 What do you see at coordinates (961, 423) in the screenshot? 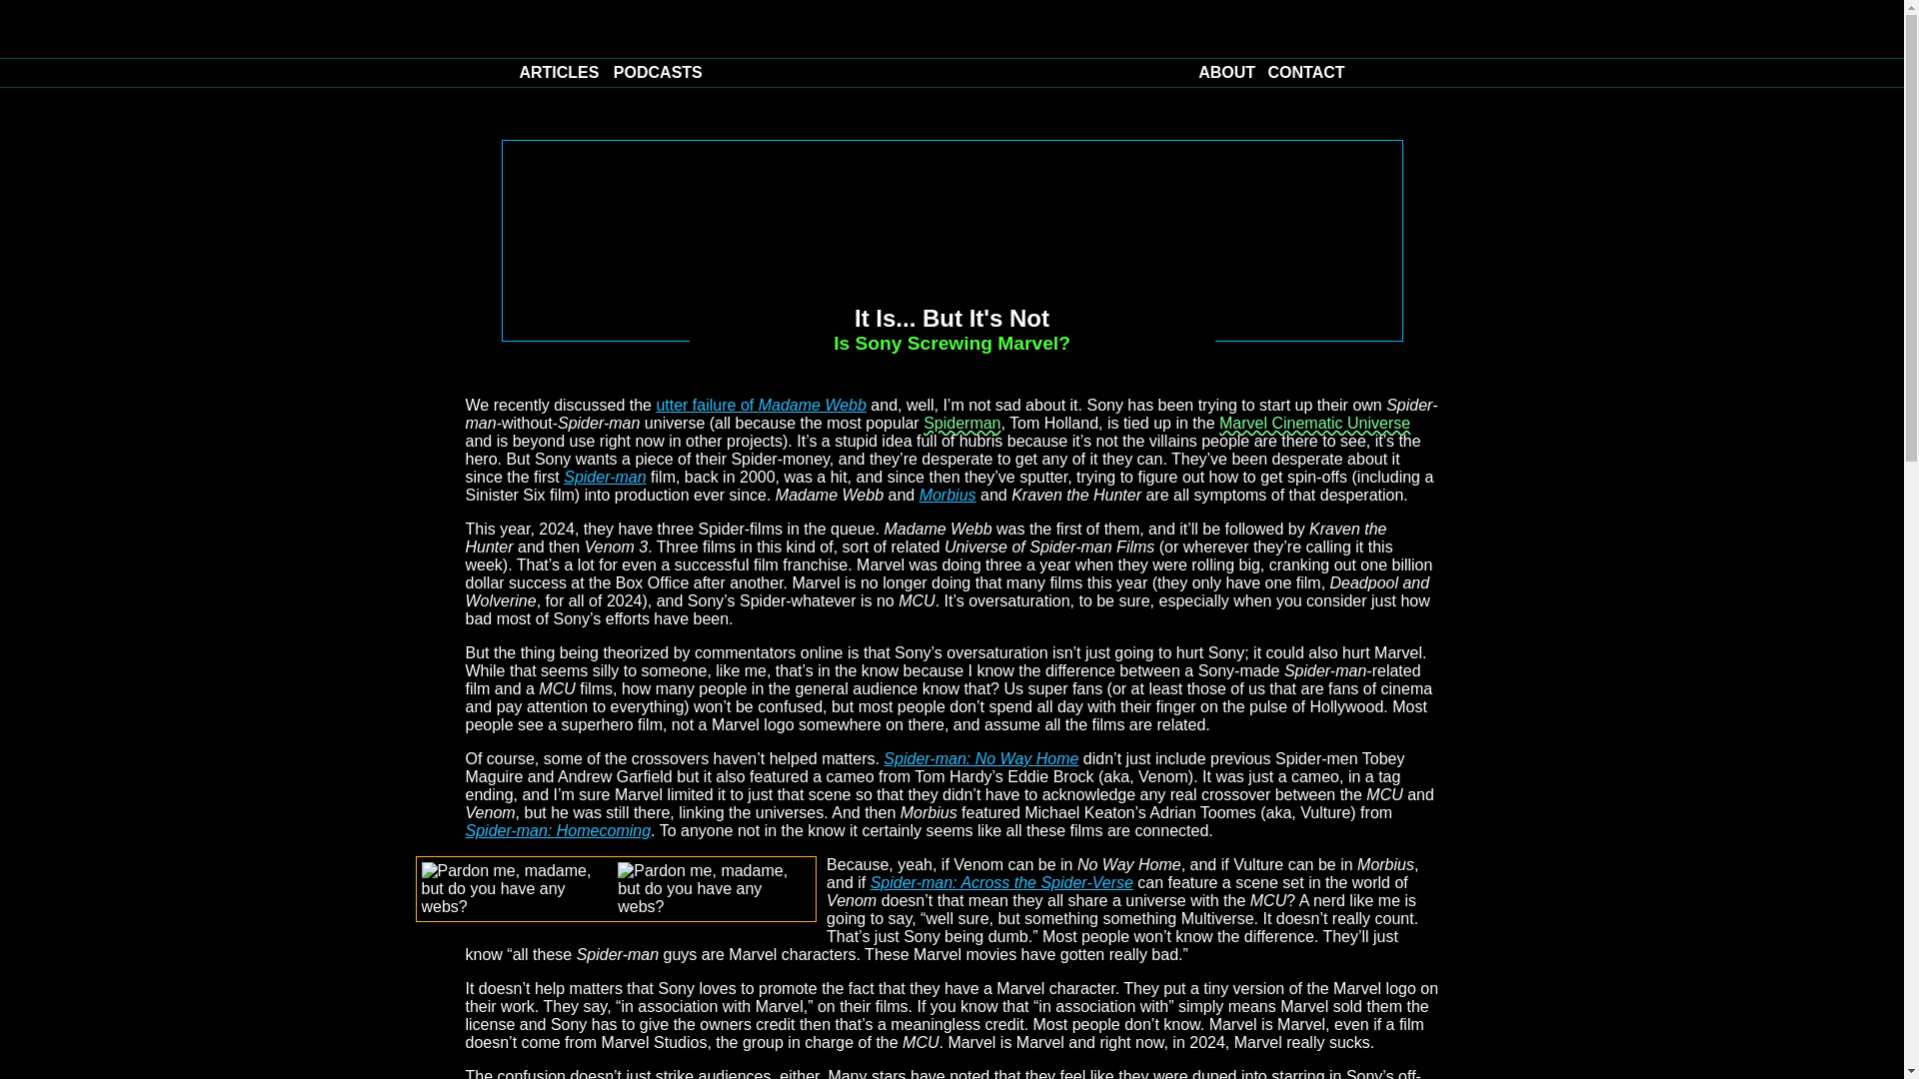
I see `Spiderman` at bounding box center [961, 423].